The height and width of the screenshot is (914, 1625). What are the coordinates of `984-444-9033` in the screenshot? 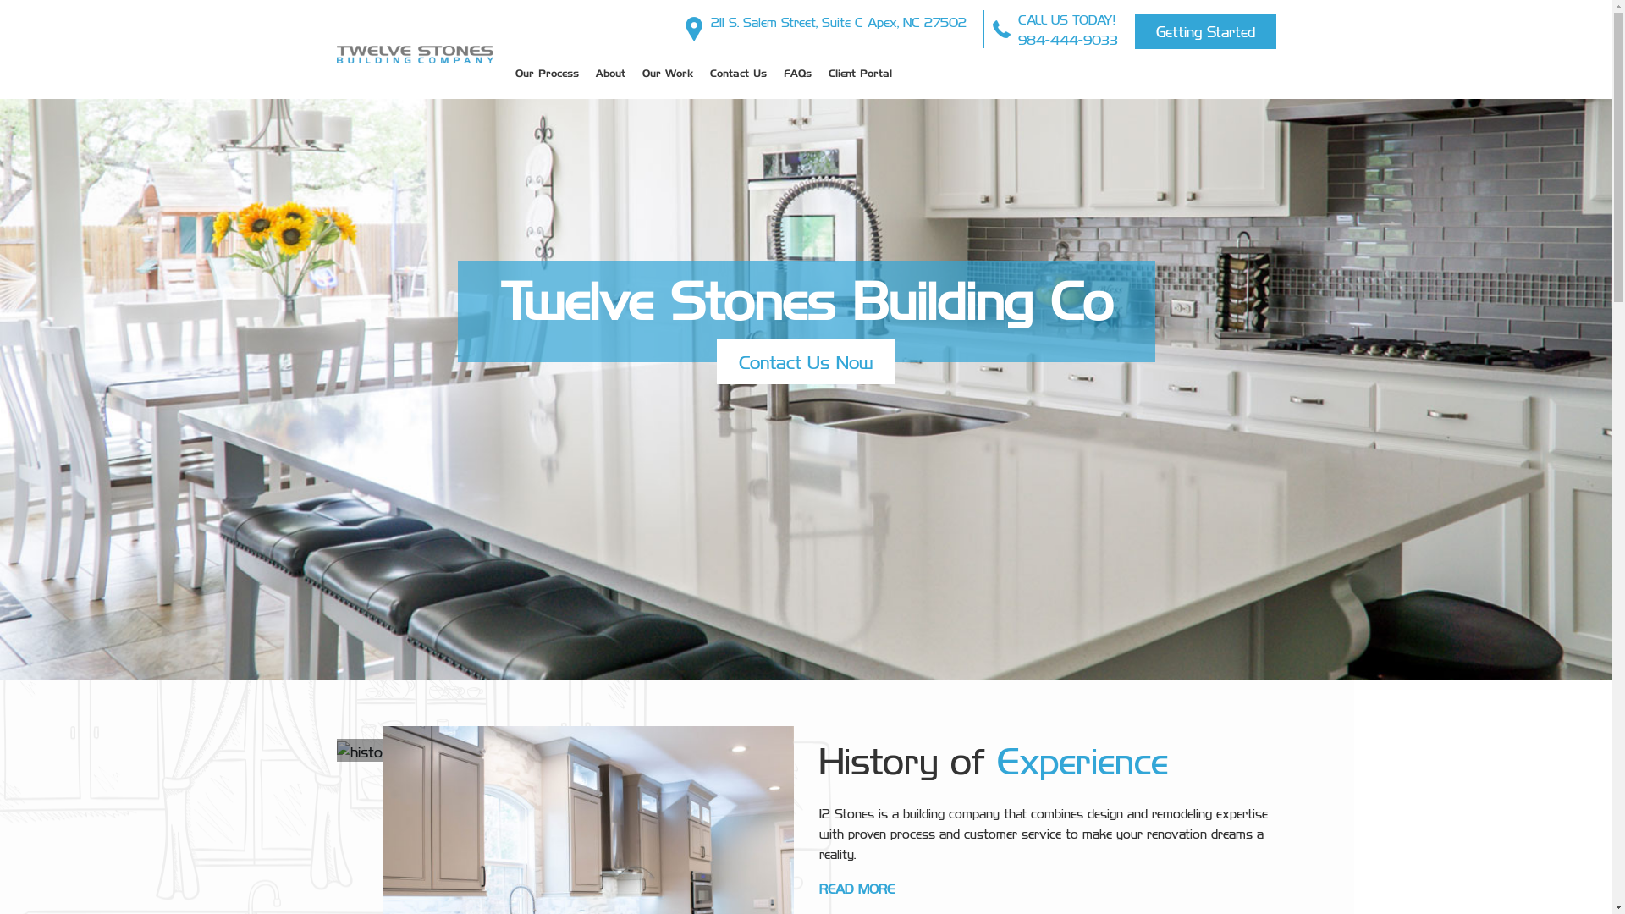 It's located at (1067, 39).